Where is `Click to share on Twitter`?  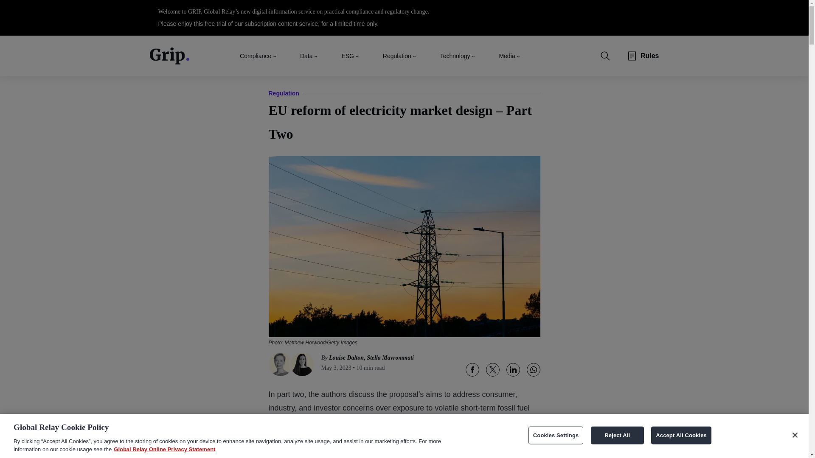
Click to share on Twitter is located at coordinates (492, 370).